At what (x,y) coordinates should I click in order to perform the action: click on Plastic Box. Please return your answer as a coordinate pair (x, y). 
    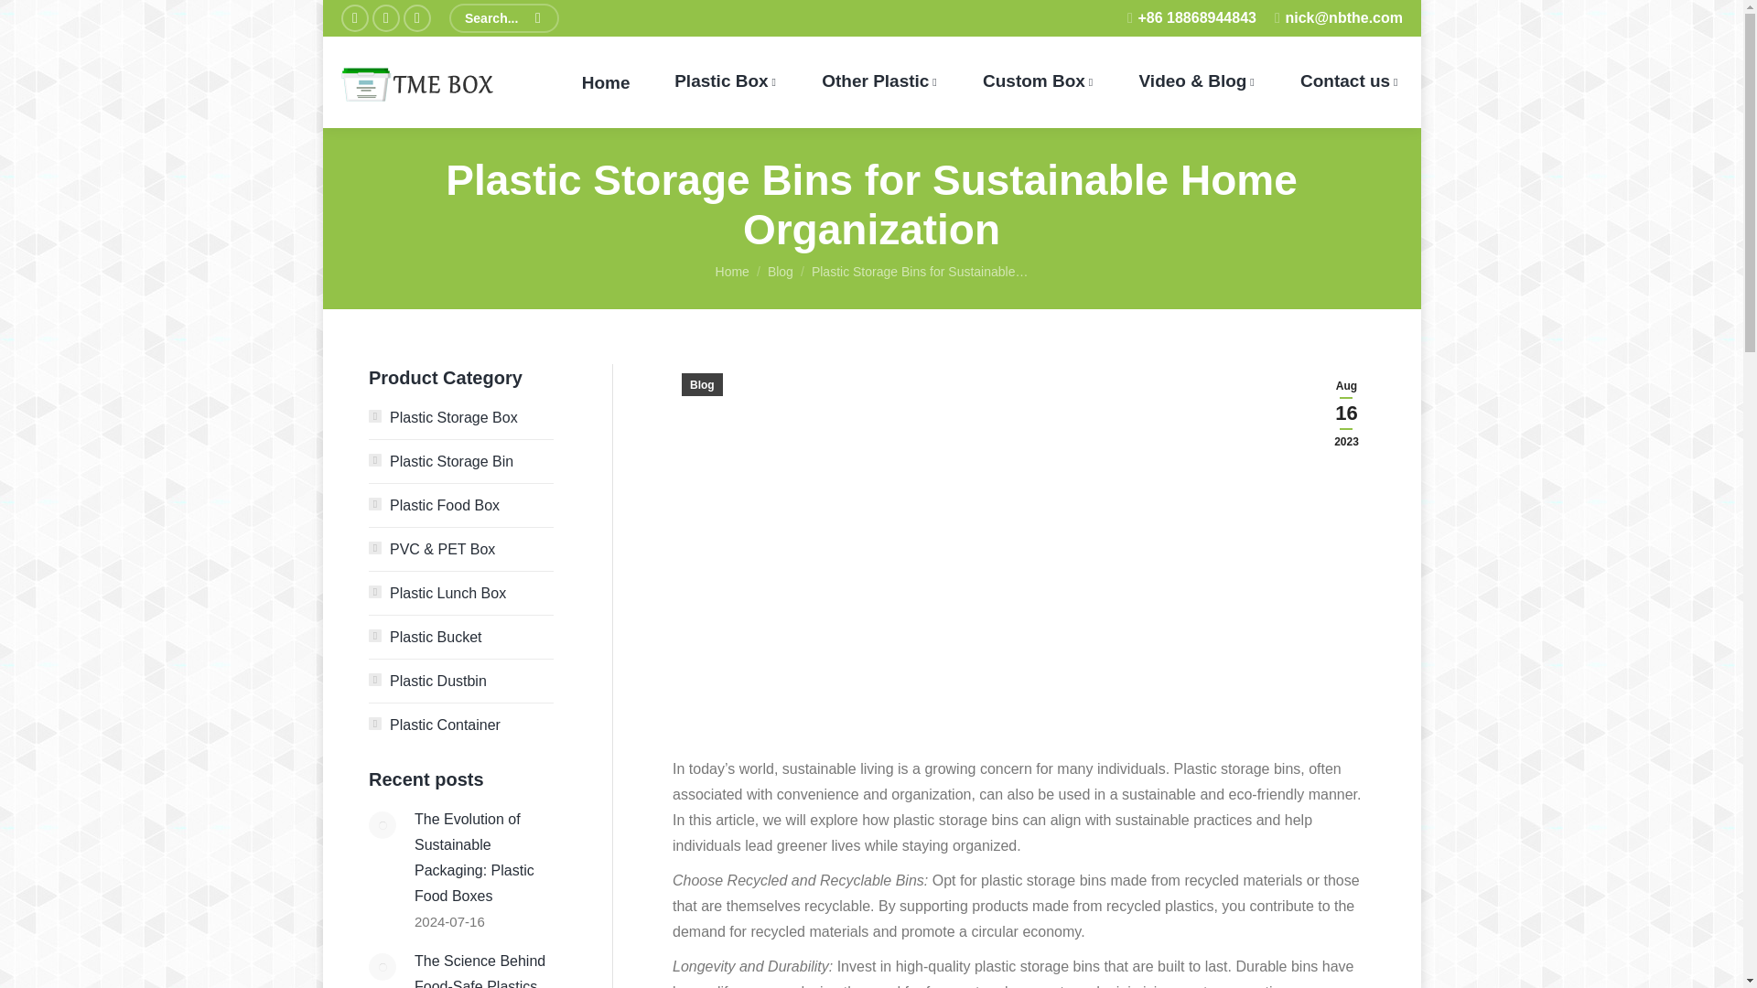
    Looking at the image, I should click on (725, 82).